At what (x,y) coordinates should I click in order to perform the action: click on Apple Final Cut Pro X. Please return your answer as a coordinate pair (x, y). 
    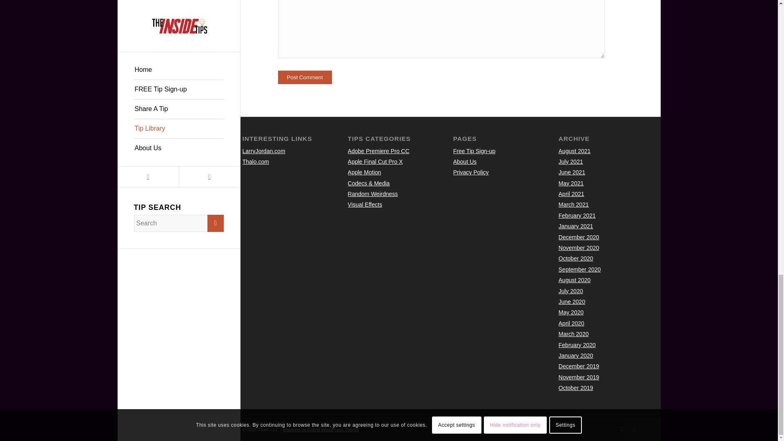
    Looking at the image, I should click on (375, 161).